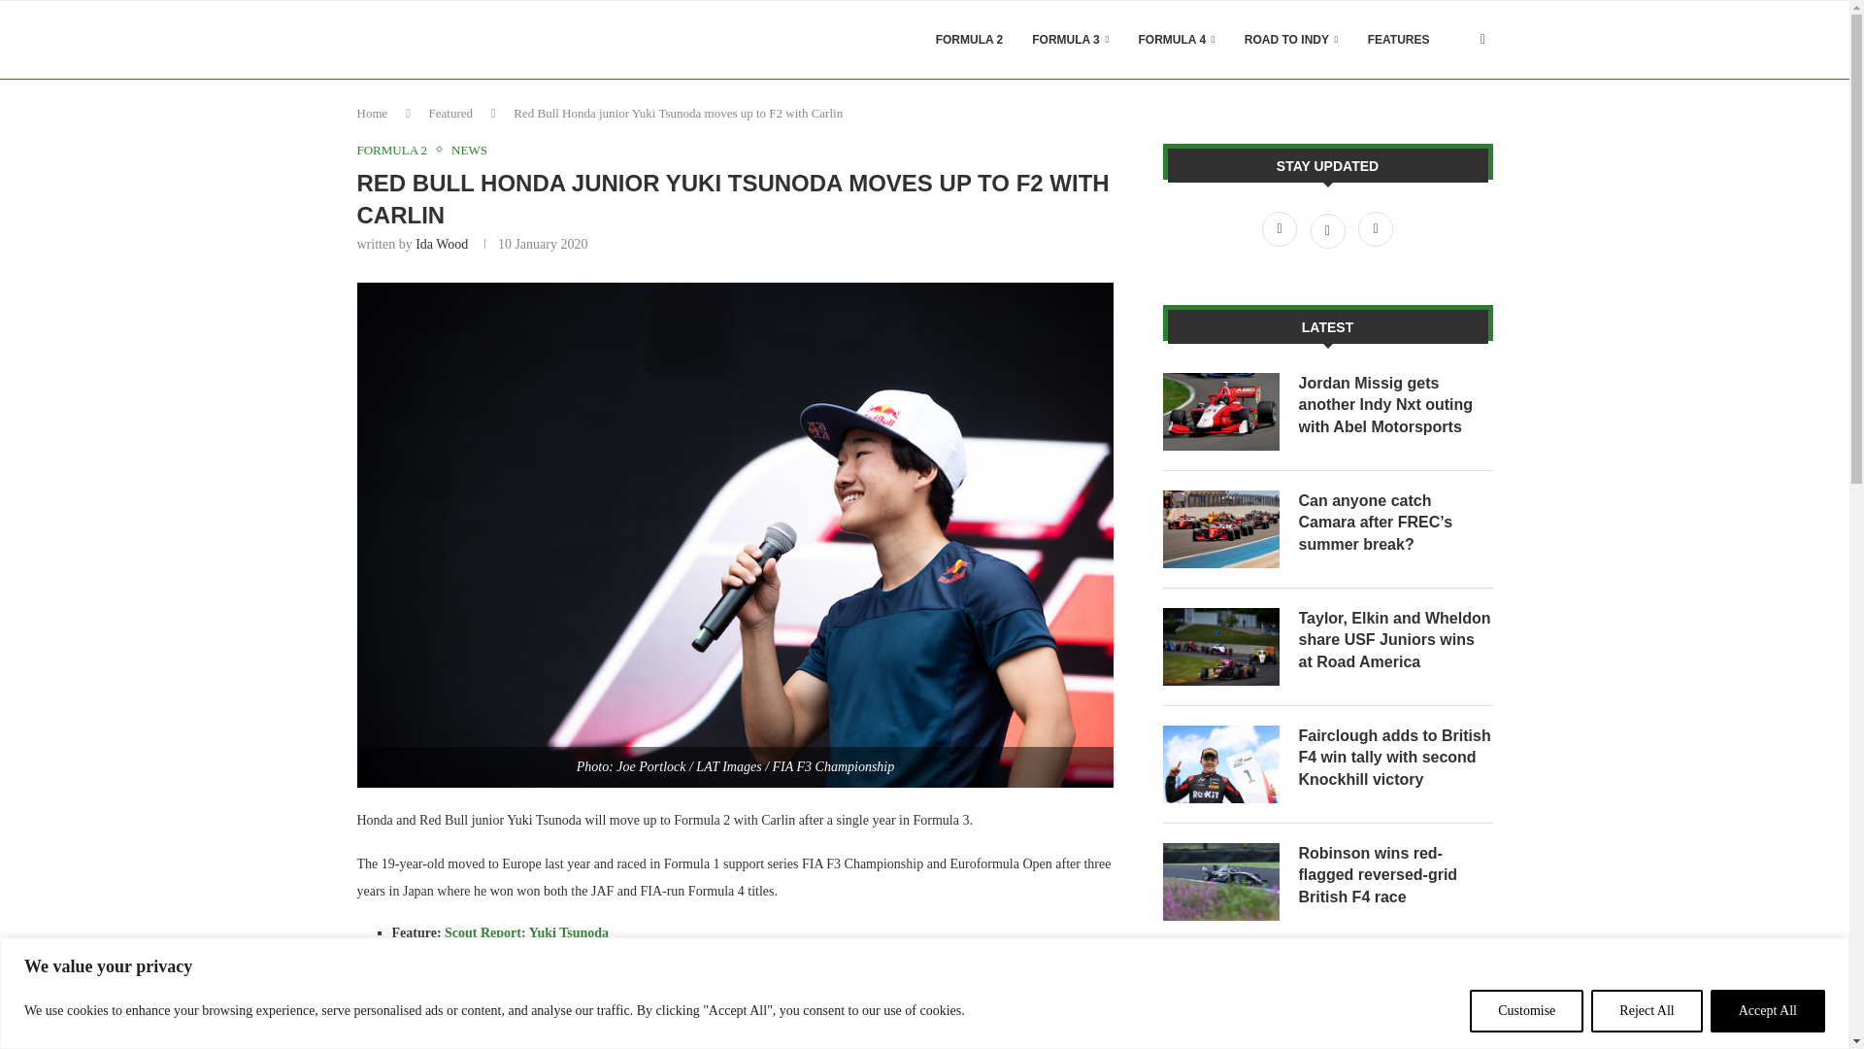 The width and height of the screenshot is (1864, 1049). Describe the element at coordinates (468, 150) in the screenshot. I see `NEWS` at that location.